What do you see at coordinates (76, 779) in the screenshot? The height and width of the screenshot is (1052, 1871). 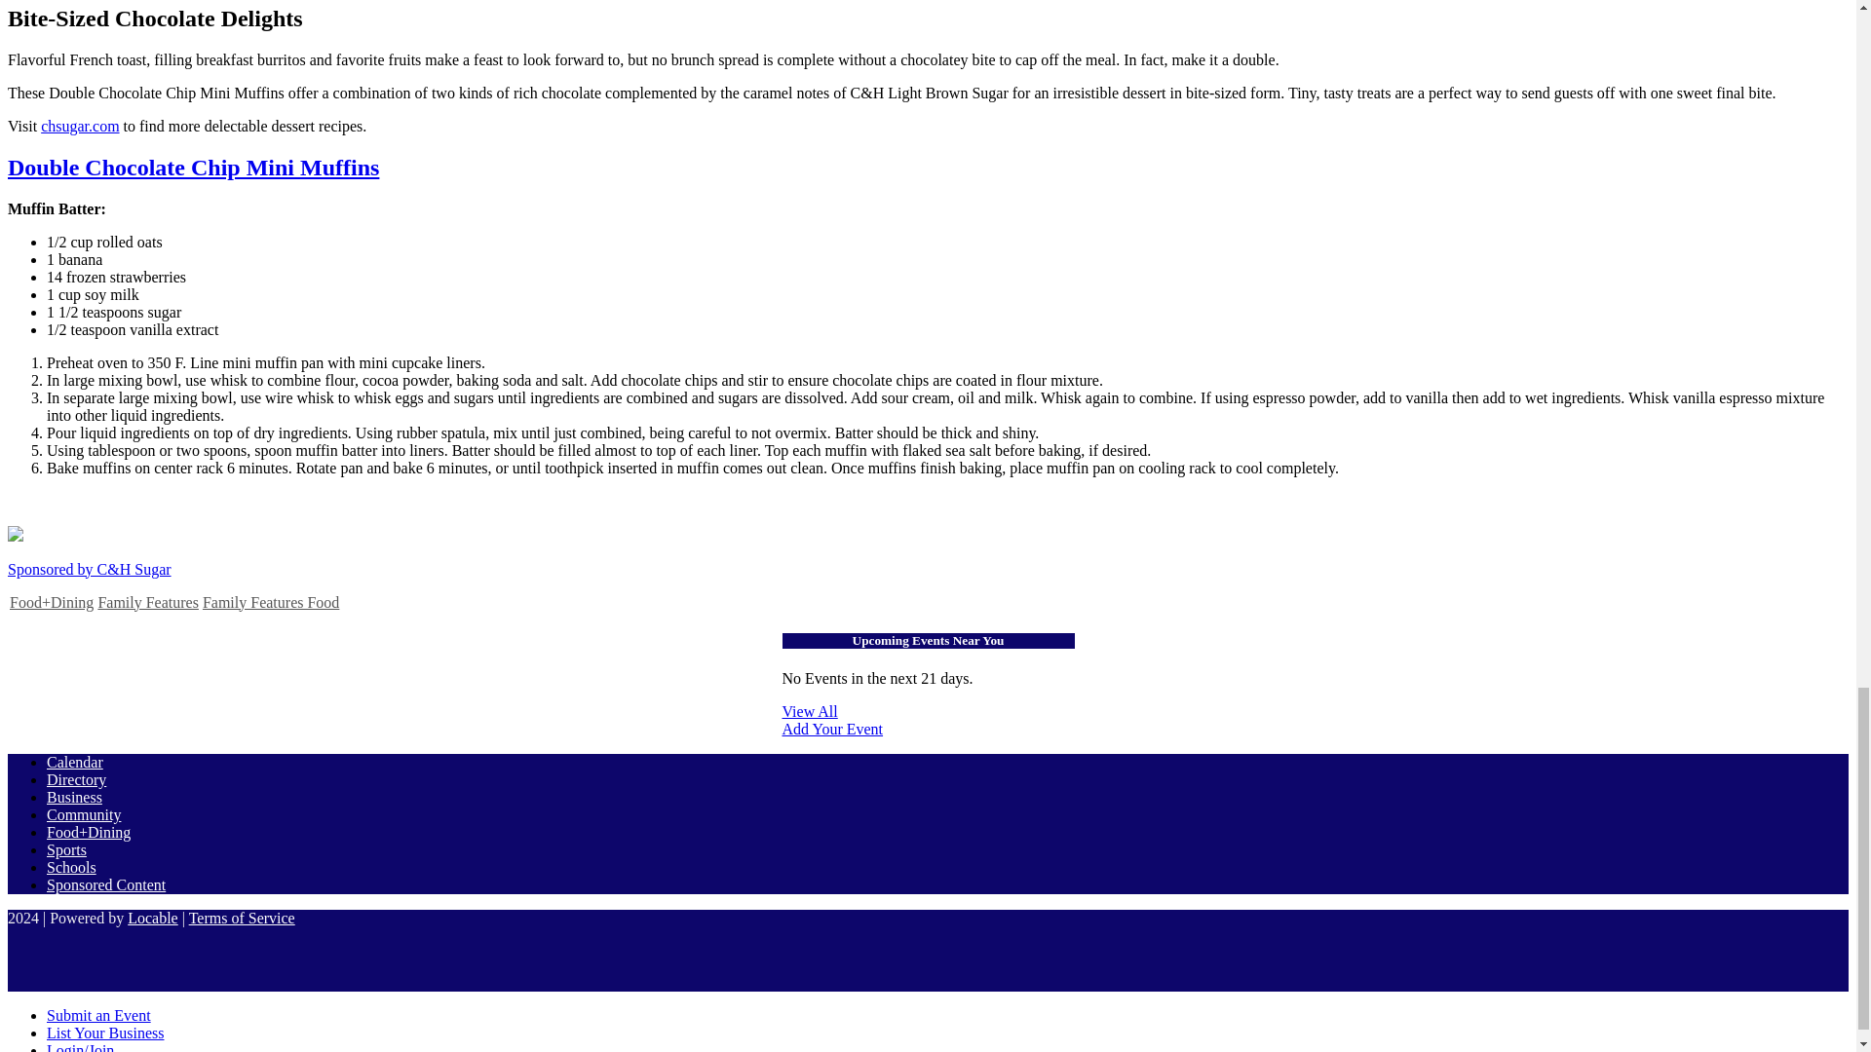 I see `Directory` at bounding box center [76, 779].